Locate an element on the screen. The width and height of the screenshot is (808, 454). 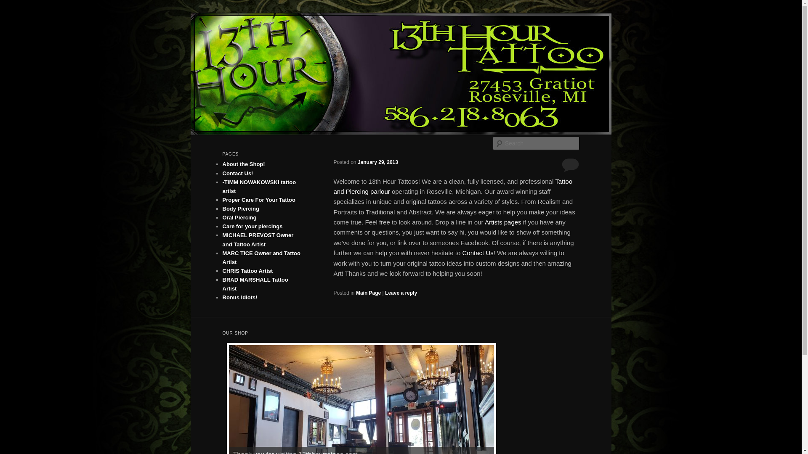
January 29, 2013 is located at coordinates (378, 162).